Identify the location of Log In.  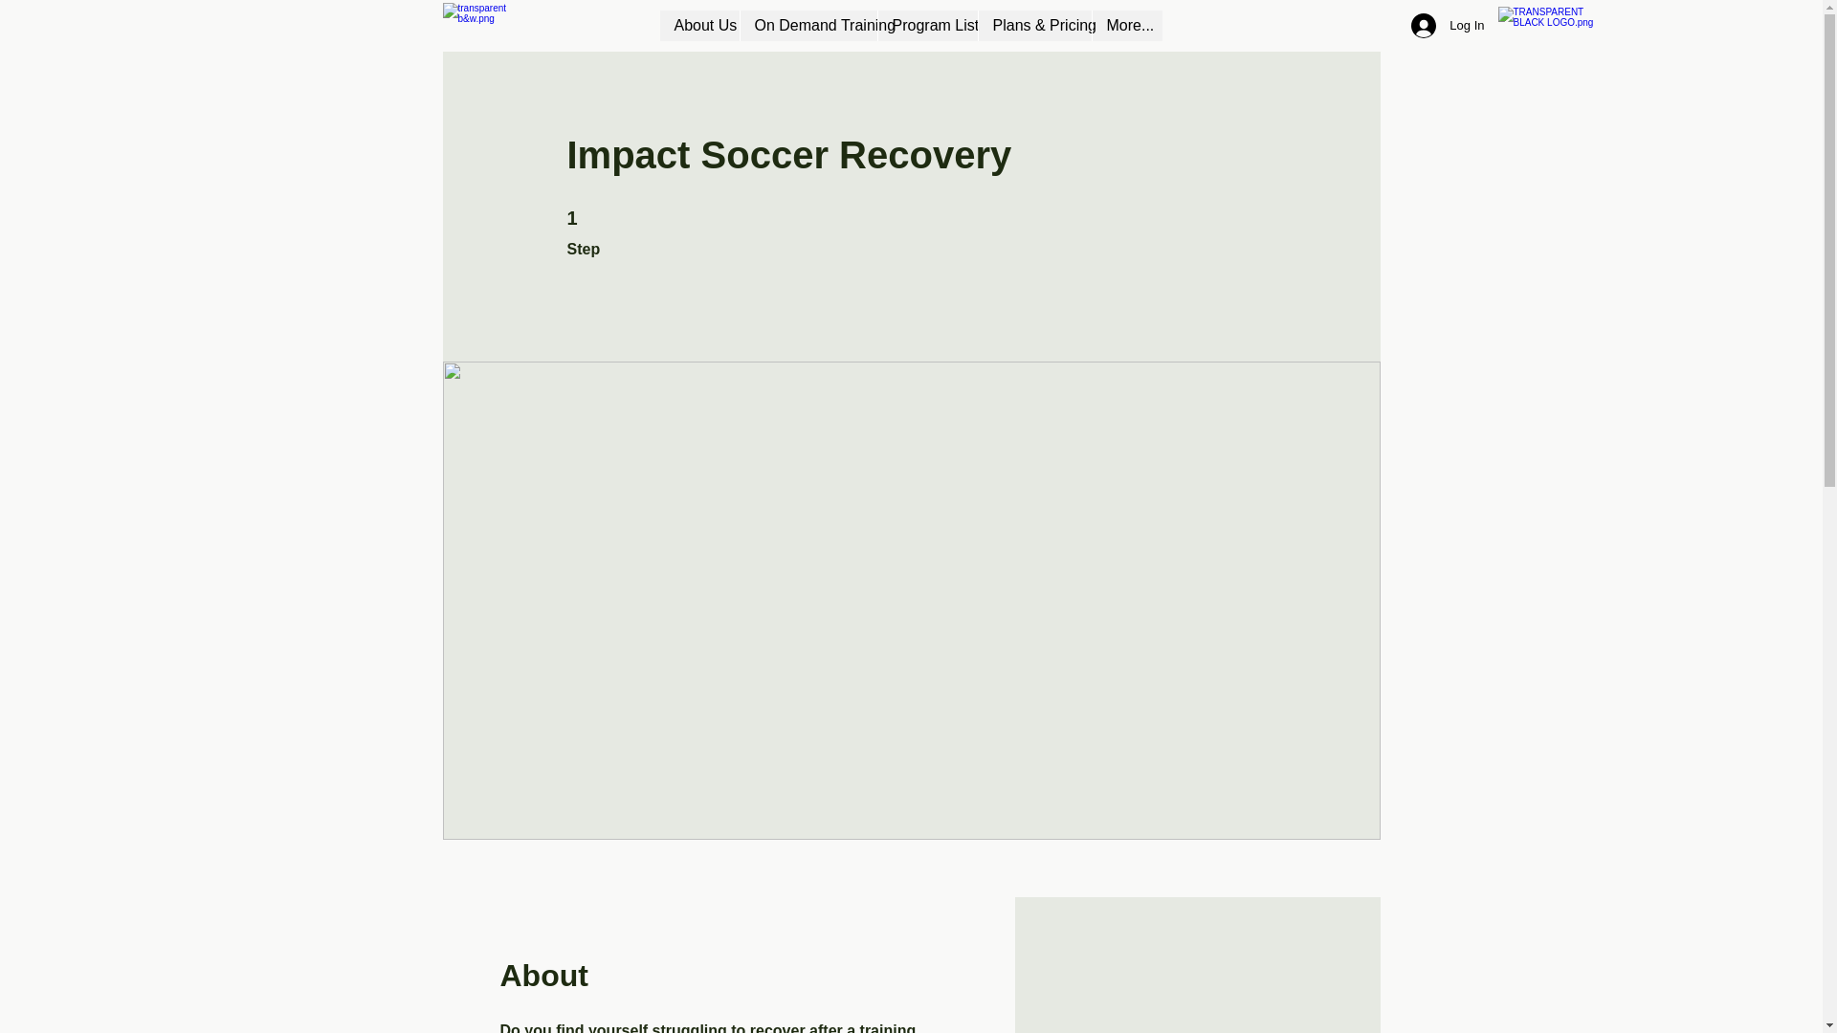
(1447, 25).